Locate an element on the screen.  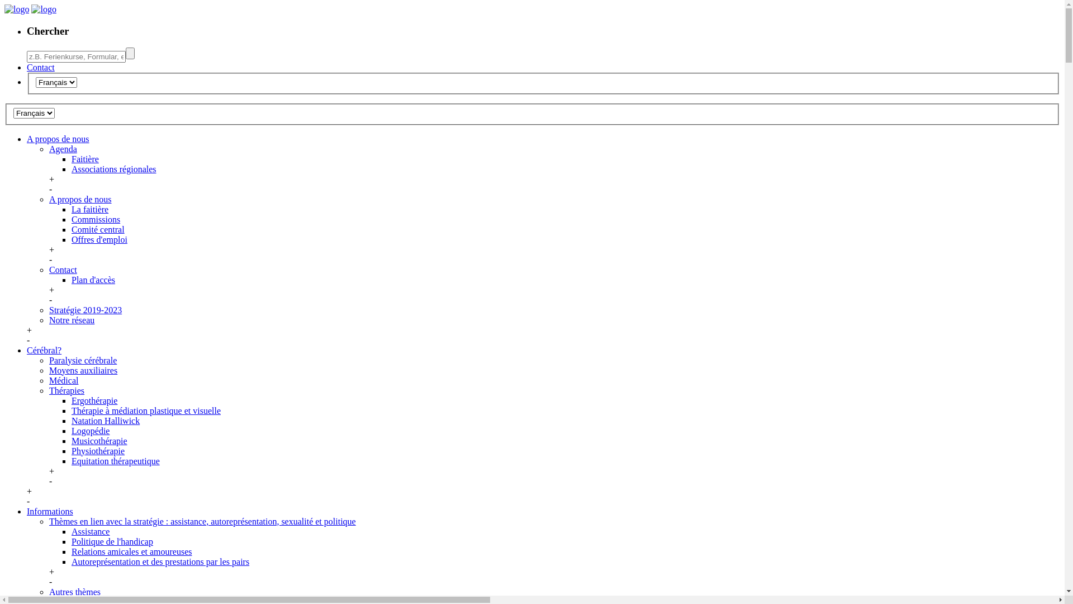
A propos de nous is located at coordinates (80, 199).